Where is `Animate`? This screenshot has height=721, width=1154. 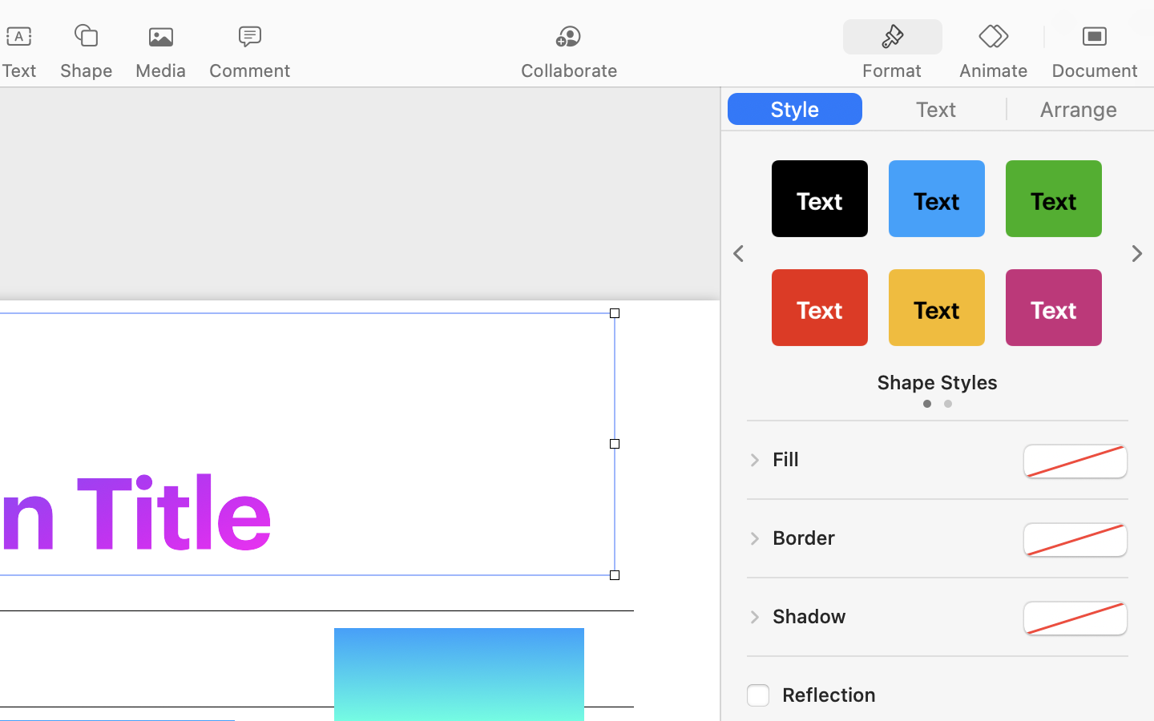 Animate is located at coordinates (993, 70).